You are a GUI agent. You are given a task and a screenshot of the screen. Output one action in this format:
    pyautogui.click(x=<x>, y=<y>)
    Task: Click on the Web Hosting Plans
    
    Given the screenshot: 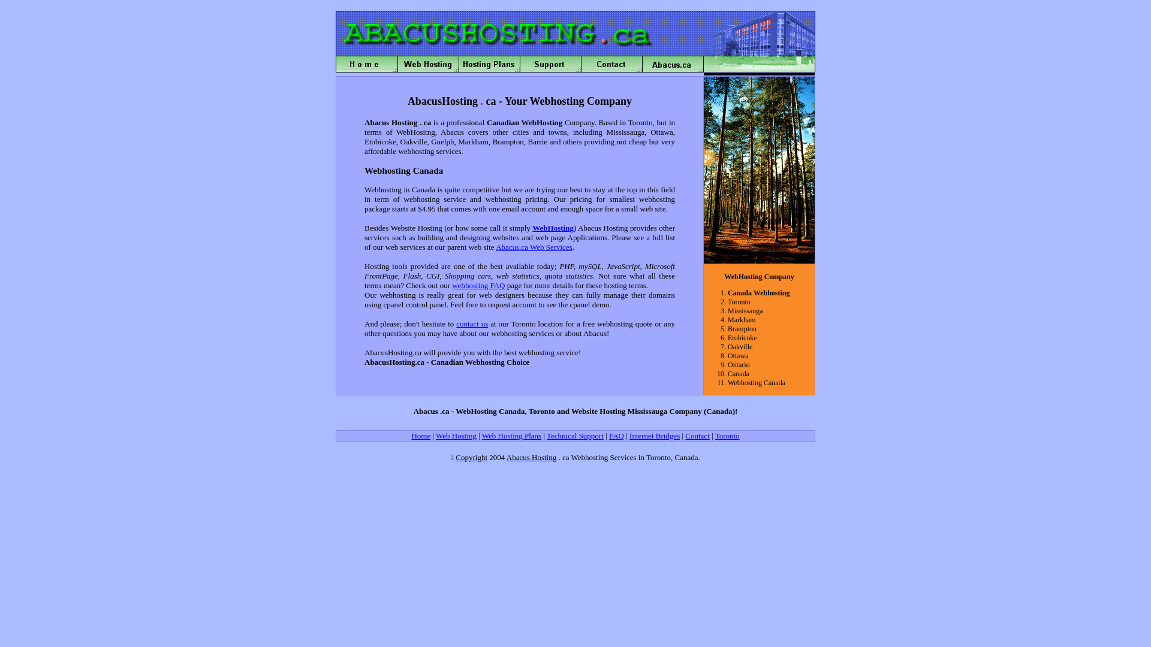 What is the action you would take?
    pyautogui.click(x=512, y=436)
    